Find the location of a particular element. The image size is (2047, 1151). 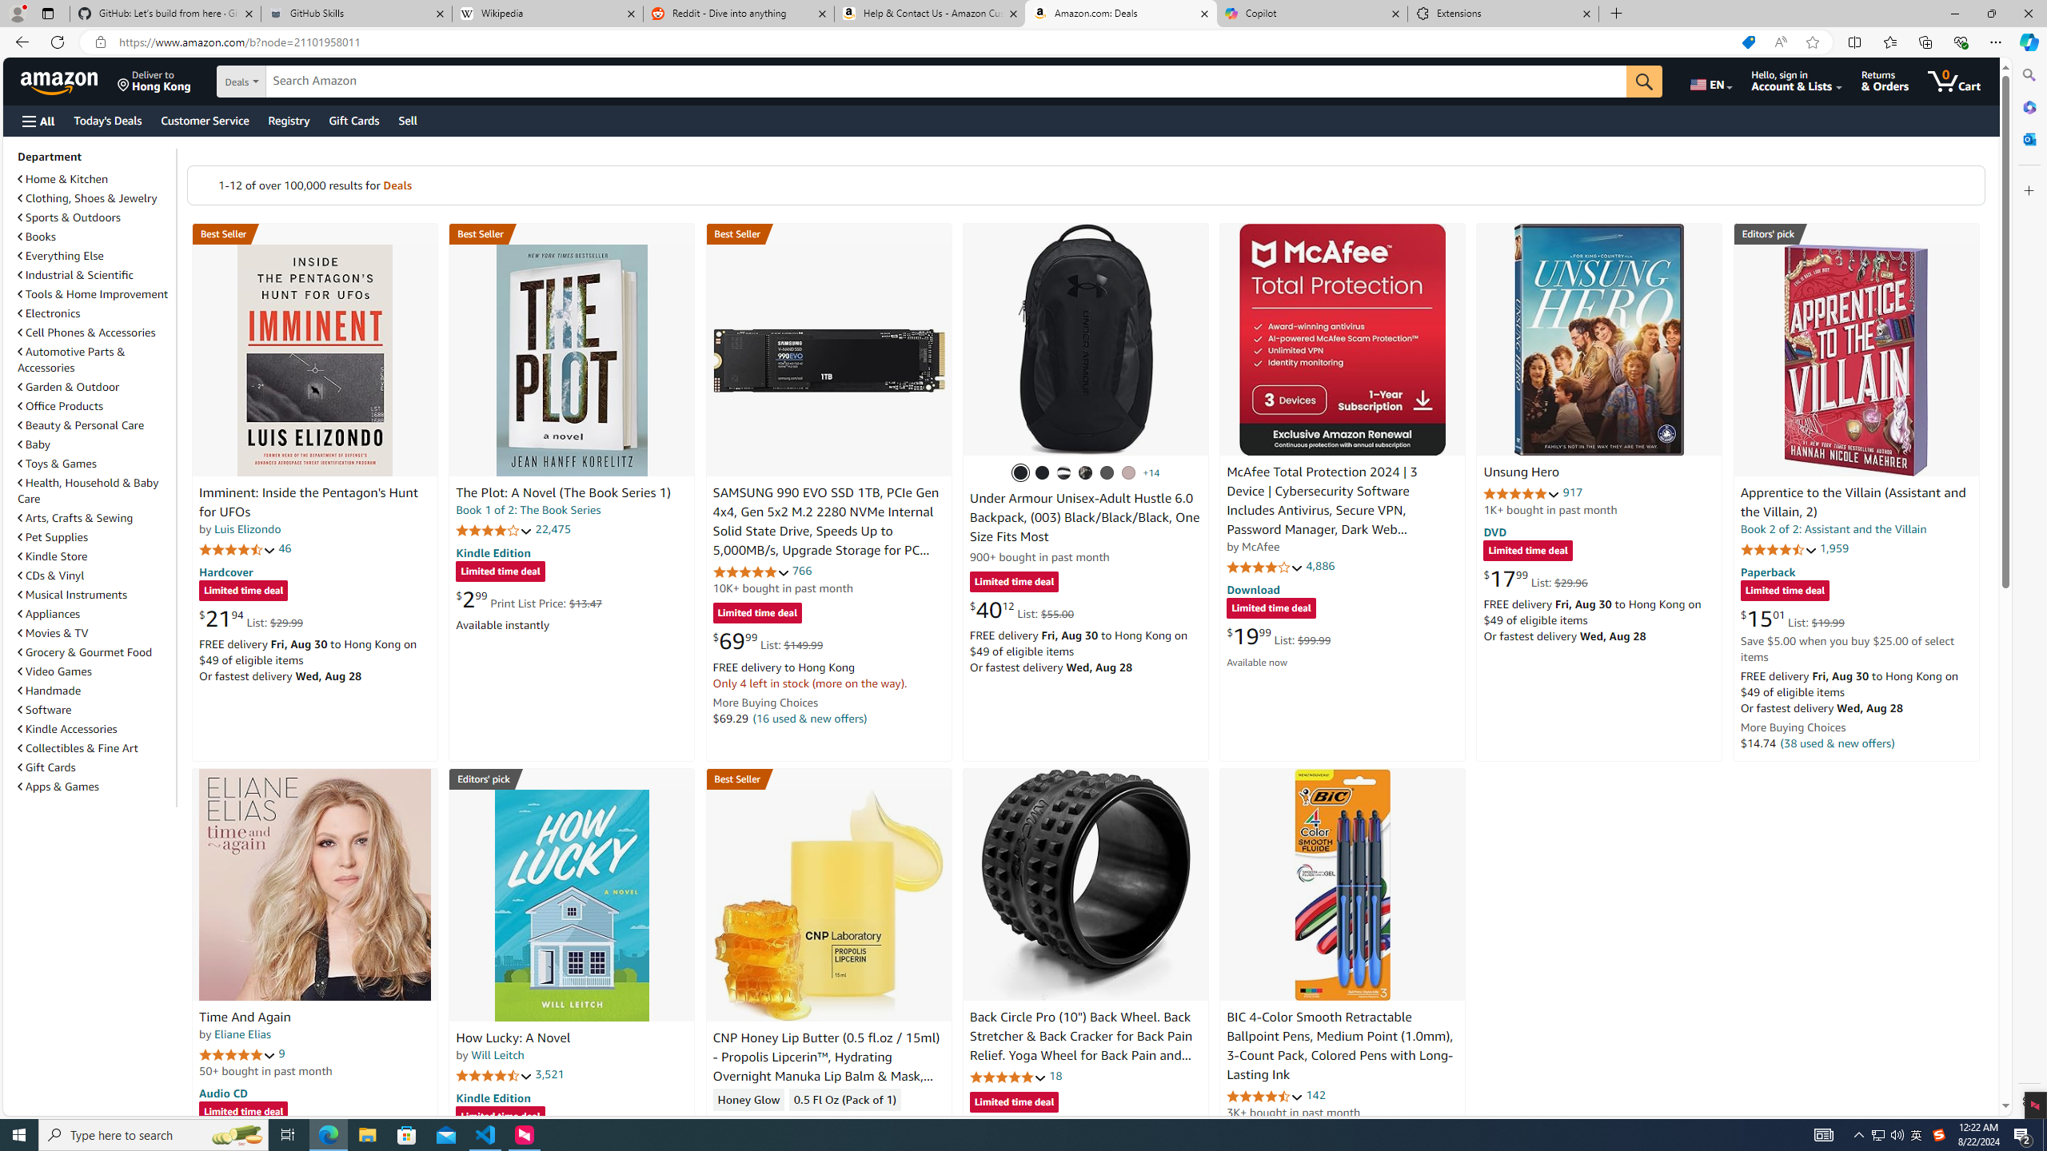

Copilot is located at coordinates (1311, 14).